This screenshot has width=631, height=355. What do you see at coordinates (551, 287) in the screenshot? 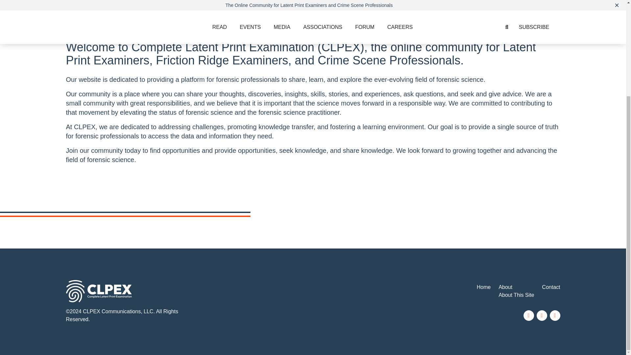
I see `Contact` at bounding box center [551, 287].